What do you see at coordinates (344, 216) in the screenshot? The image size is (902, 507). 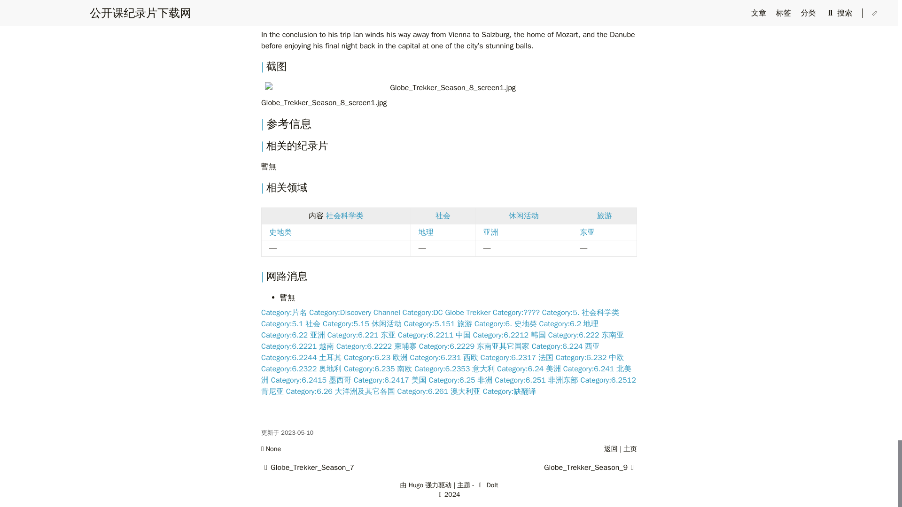 I see `wikilink` at bounding box center [344, 216].